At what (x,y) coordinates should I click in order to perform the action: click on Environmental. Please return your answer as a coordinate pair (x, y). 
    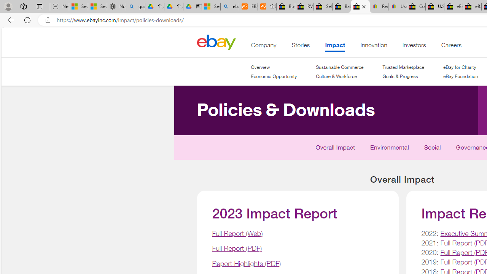
    Looking at the image, I should click on (390, 149).